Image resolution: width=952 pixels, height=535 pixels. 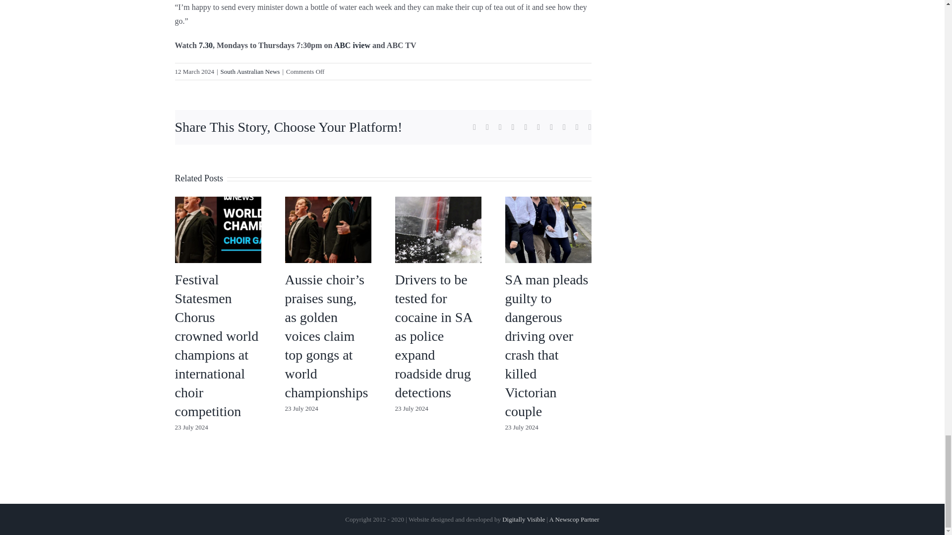 I want to click on South Australian News, so click(x=250, y=71).